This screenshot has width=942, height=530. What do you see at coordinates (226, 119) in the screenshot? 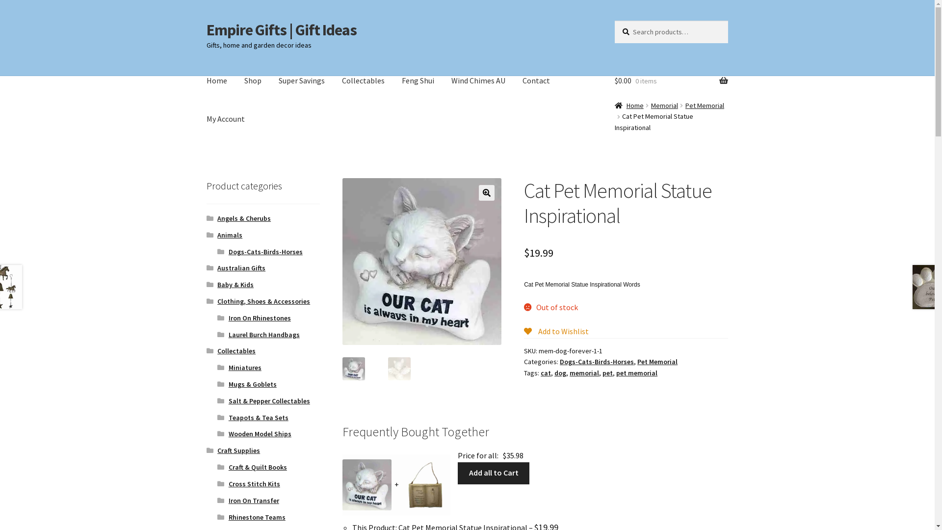
I see `My Account` at bounding box center [226, 119].